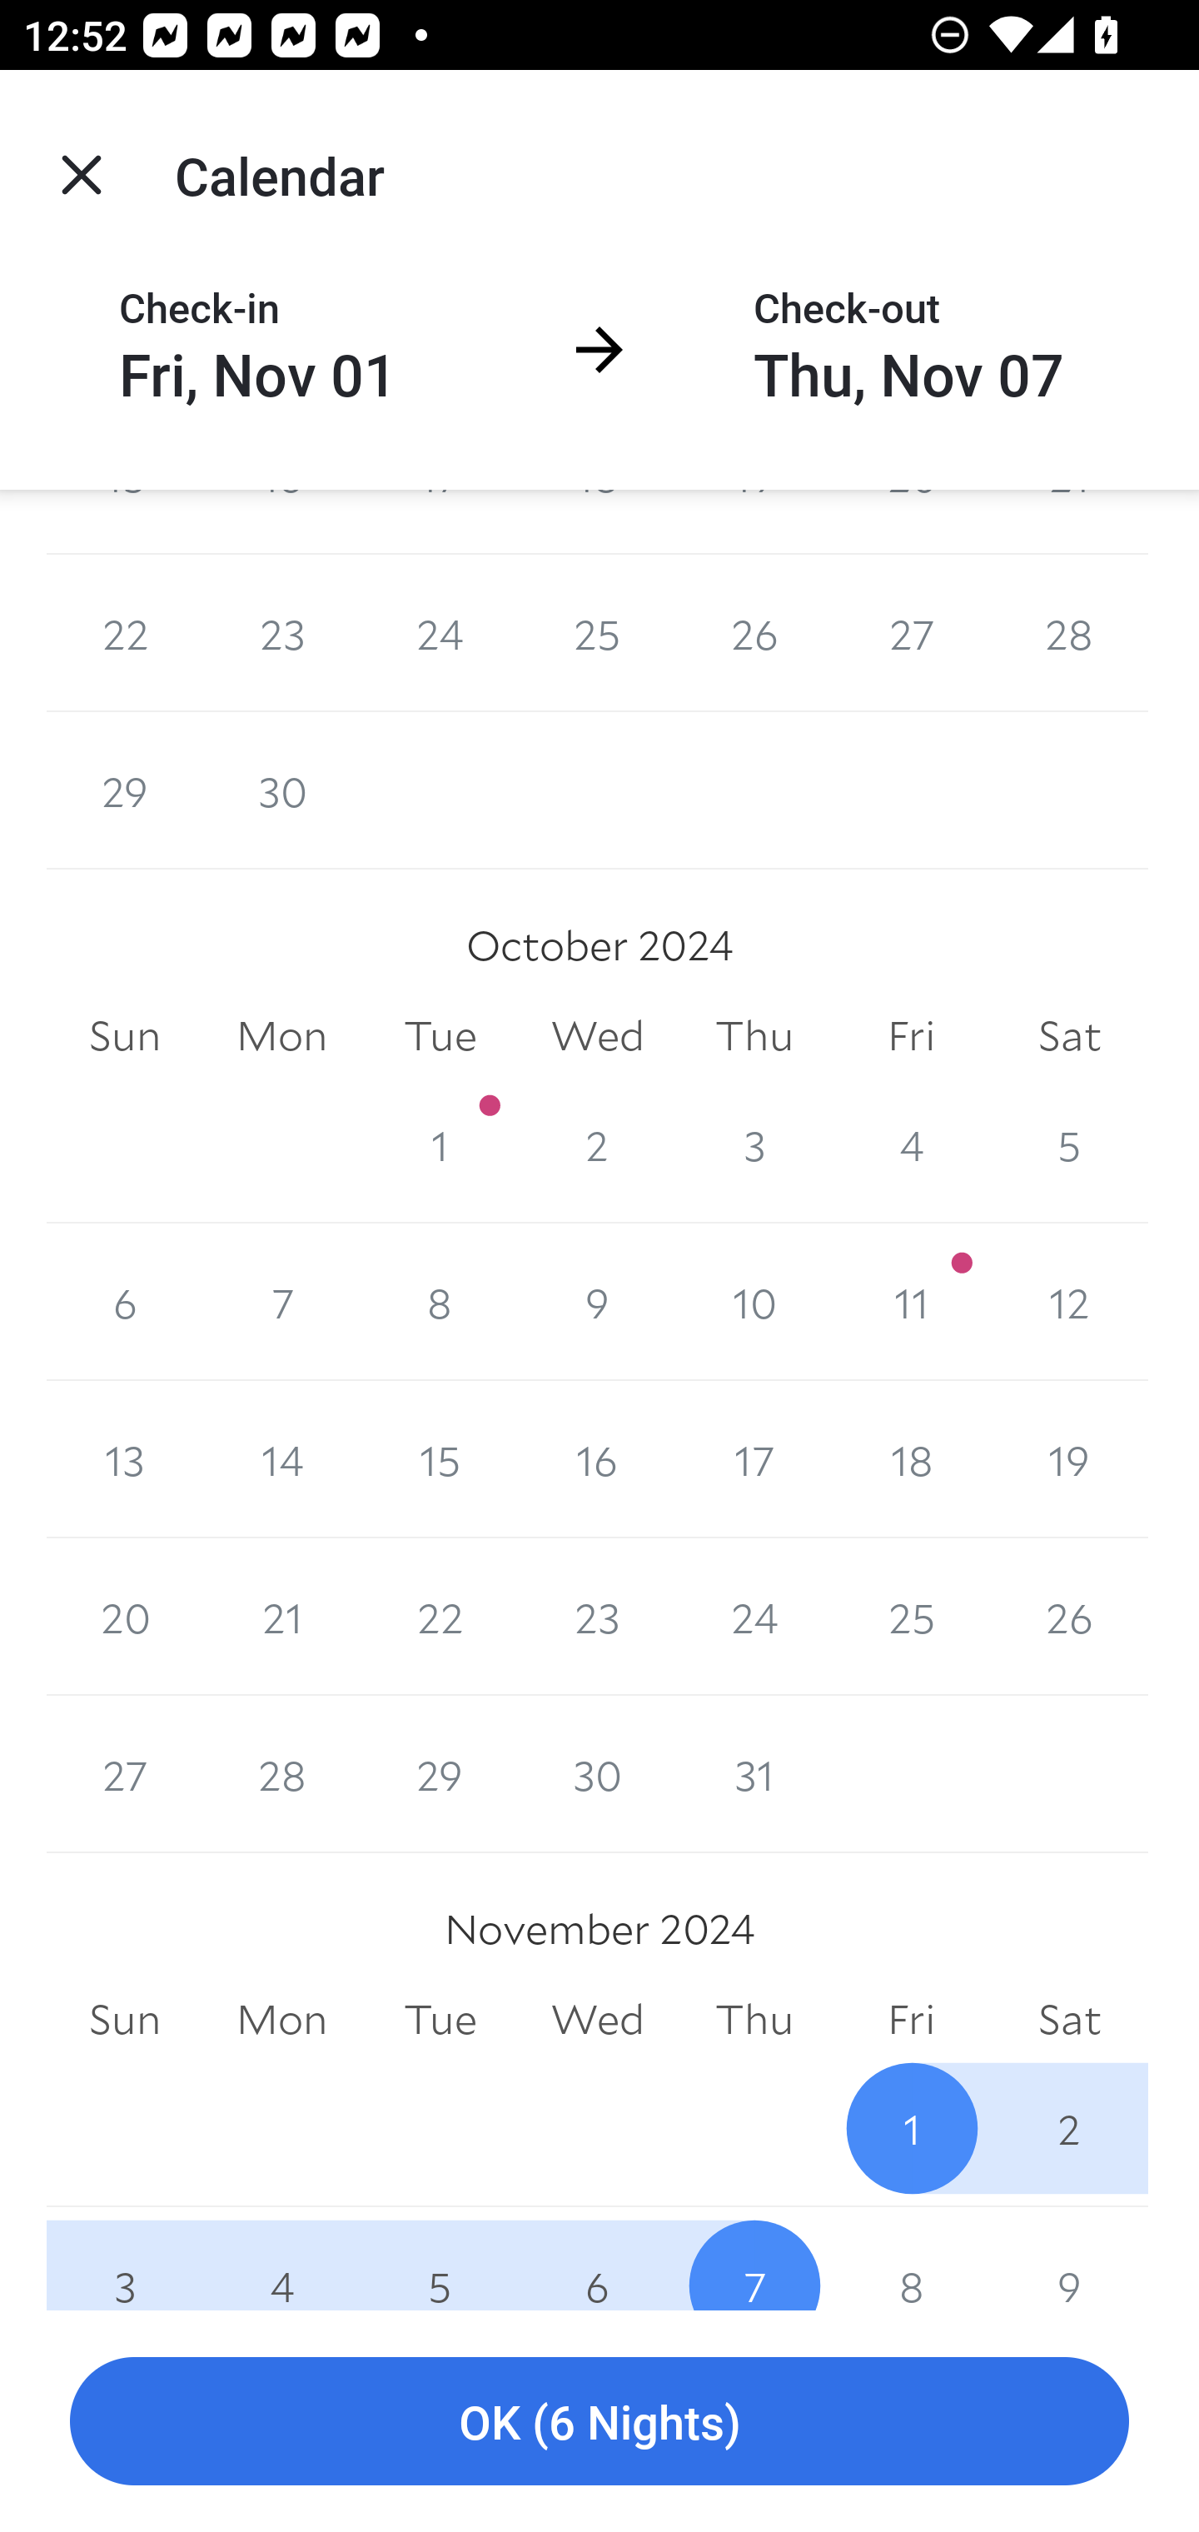 The height and width of the screenshot is (2532, 1199). What do you see at coordinates (440, 1301) in the screenshot?
I see `8 8 October 2024` at bounding box center [440, 1301].